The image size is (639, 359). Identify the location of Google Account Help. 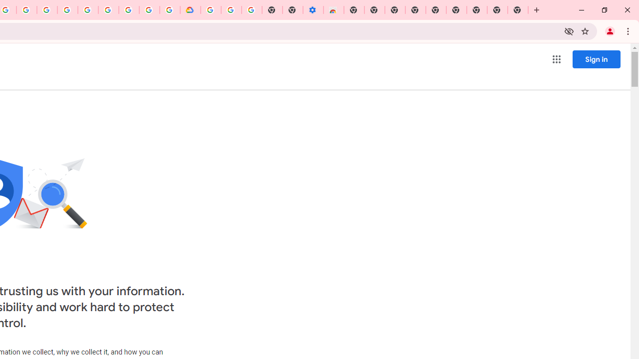
(109, 10).